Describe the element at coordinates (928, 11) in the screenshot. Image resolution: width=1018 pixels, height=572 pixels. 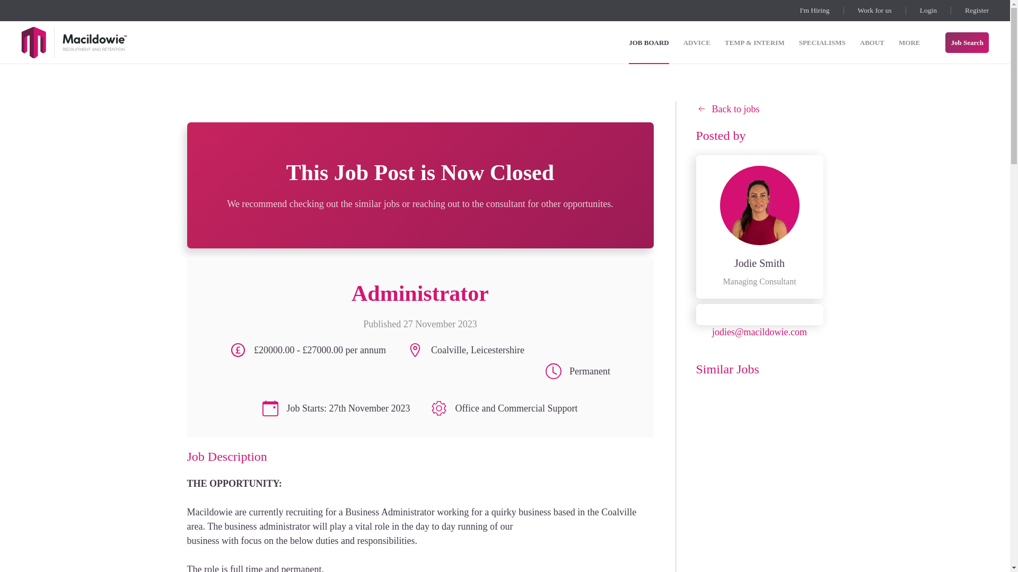
I see `Login` at that location.